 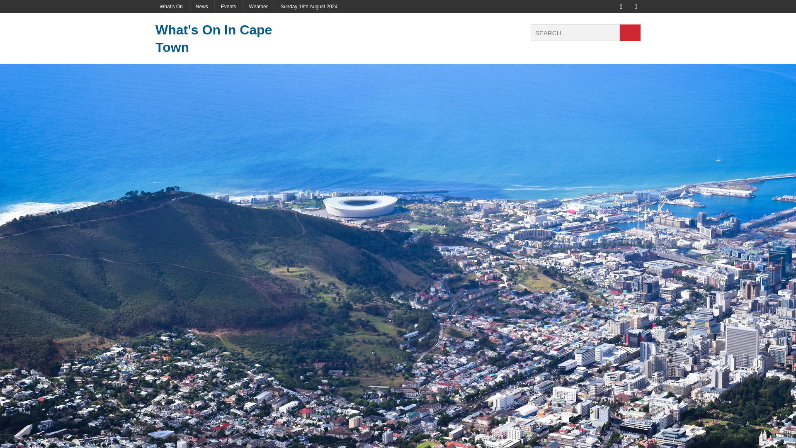 I want to click on News, so click(x=201, y=7).